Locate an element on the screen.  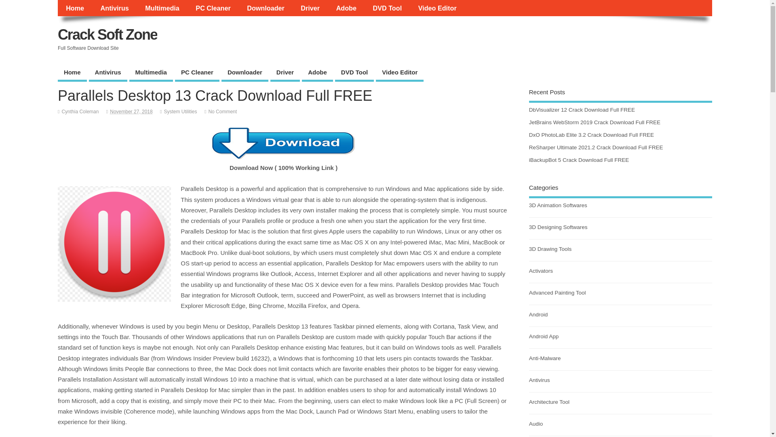
Video Editor is located at coordinates (399, 73).